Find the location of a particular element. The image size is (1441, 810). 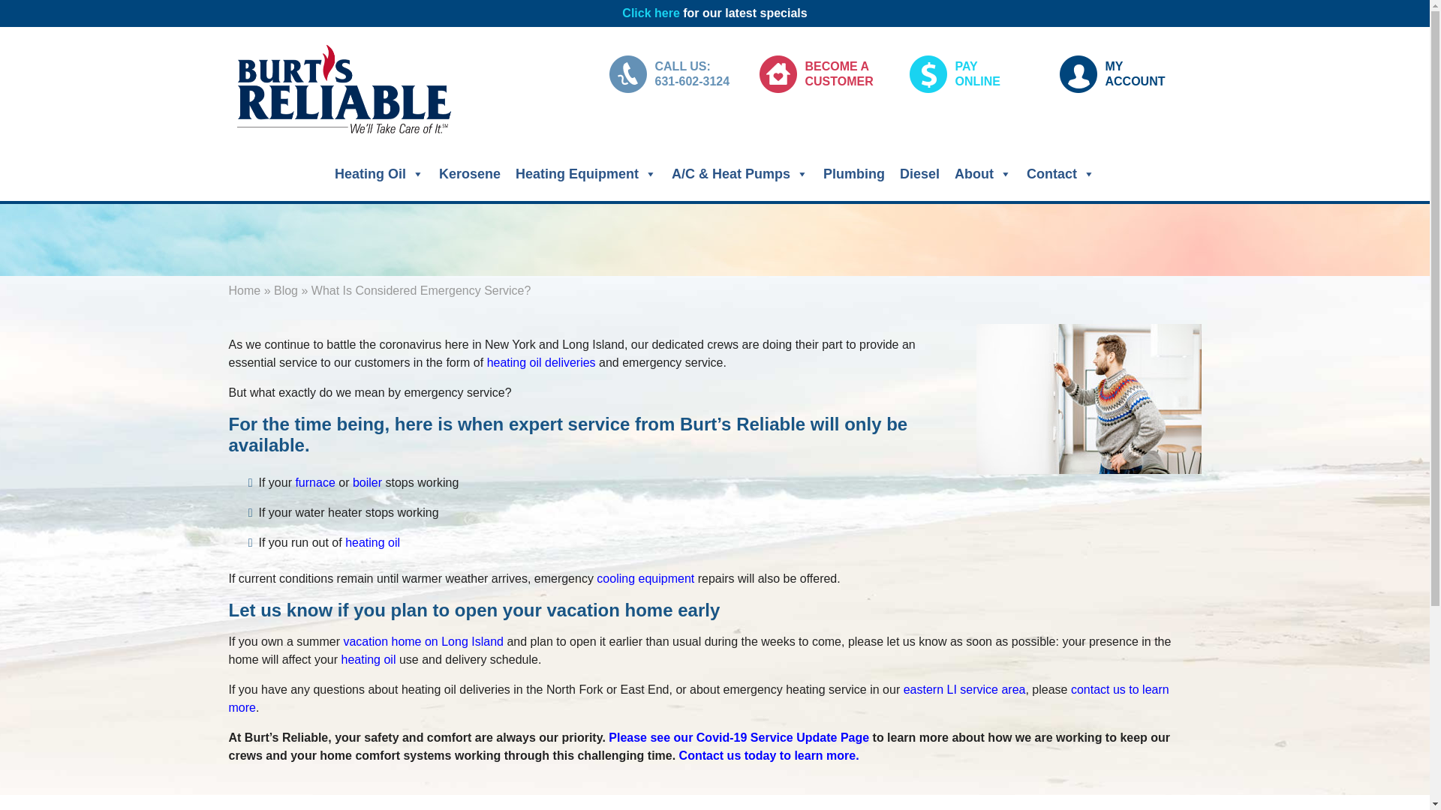

Diesel is located at coordinates (919, 173).